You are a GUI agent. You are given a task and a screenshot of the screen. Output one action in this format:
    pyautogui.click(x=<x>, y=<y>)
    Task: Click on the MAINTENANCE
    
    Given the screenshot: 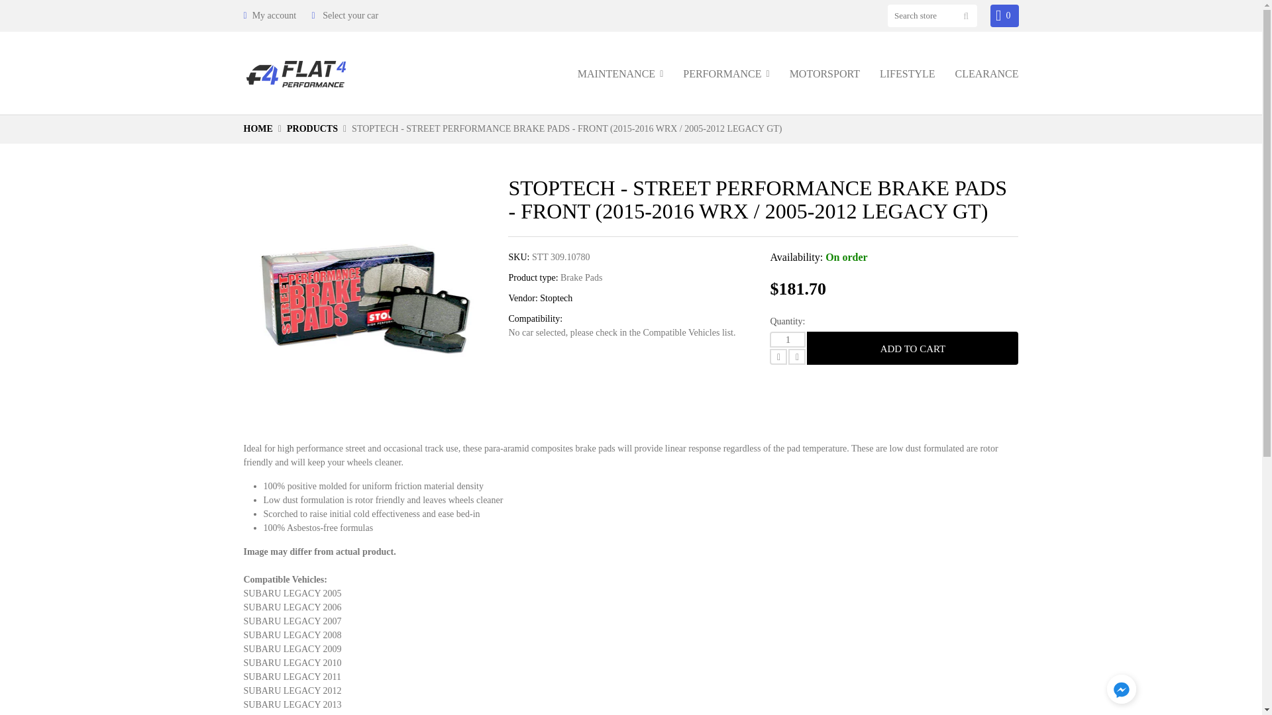 What is the action you would take?
    pyautogui.click(x=620, y=72)
    